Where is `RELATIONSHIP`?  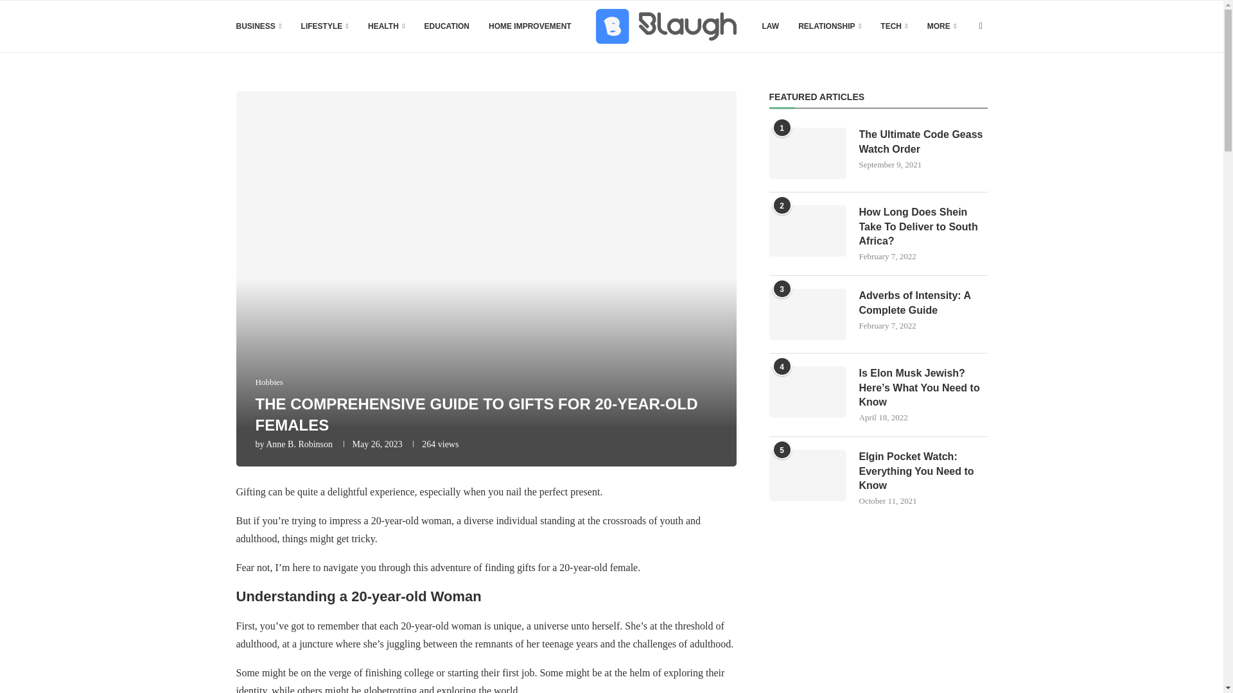
RELATIONSHIP is located at coordinates (829, 26).